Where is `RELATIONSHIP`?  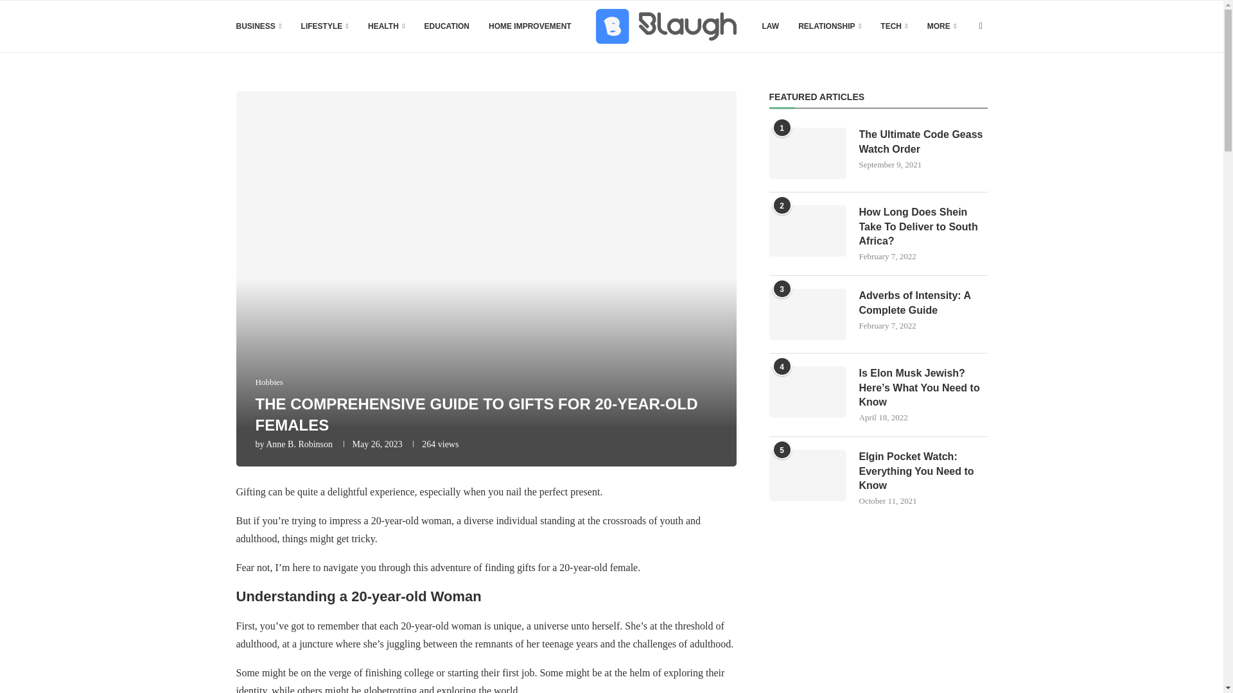
RELATIONSHIP is located at coordinates (829, 26).